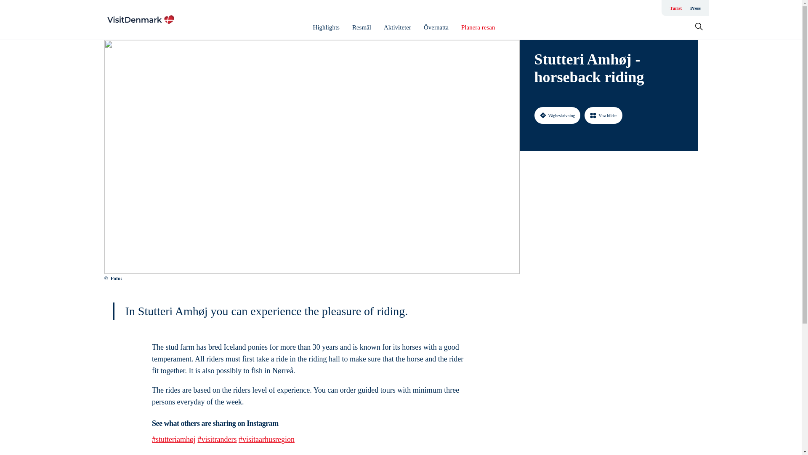 This screenshot has width=808, height=455. What do you see at coordinates (478, 27) in the screenshot?
I see `Planera resan` at bounding box center [478, 27].